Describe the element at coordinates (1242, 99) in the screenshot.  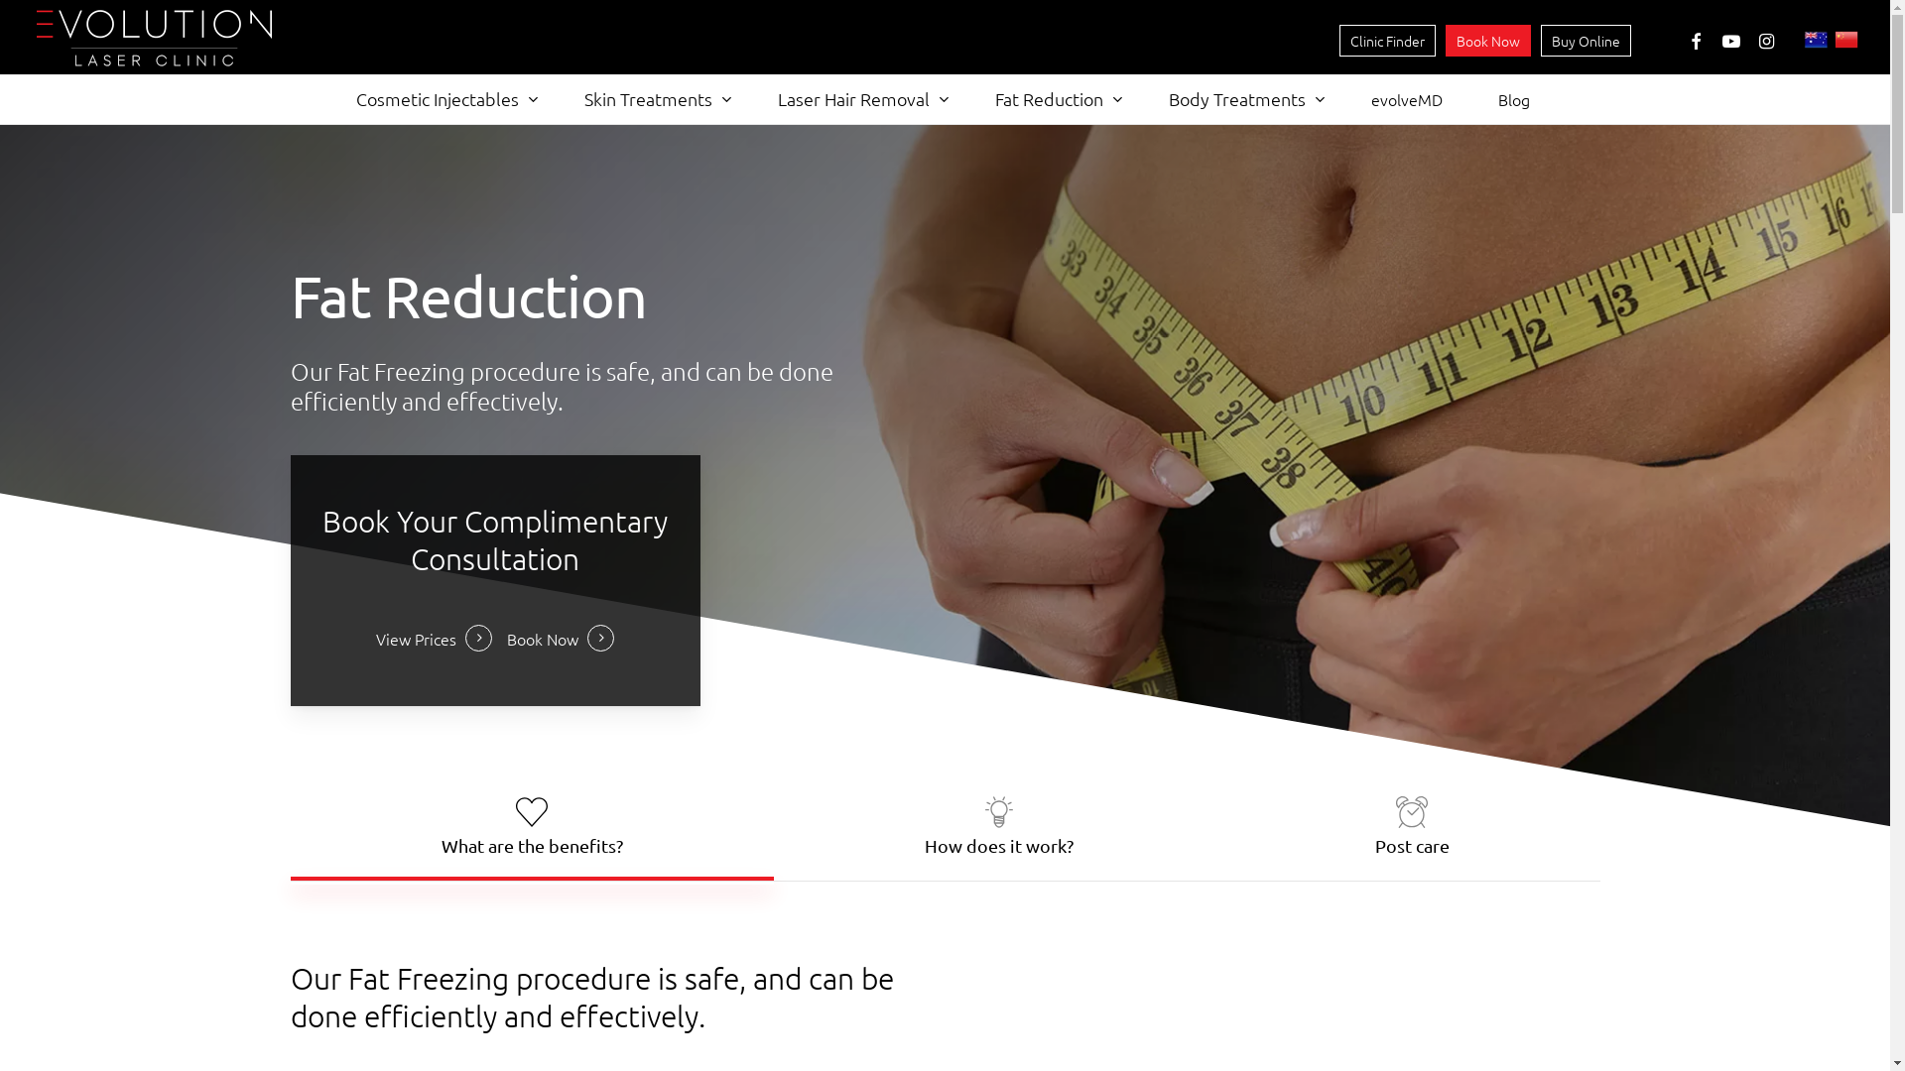
I see `Body Treatments` at that location.